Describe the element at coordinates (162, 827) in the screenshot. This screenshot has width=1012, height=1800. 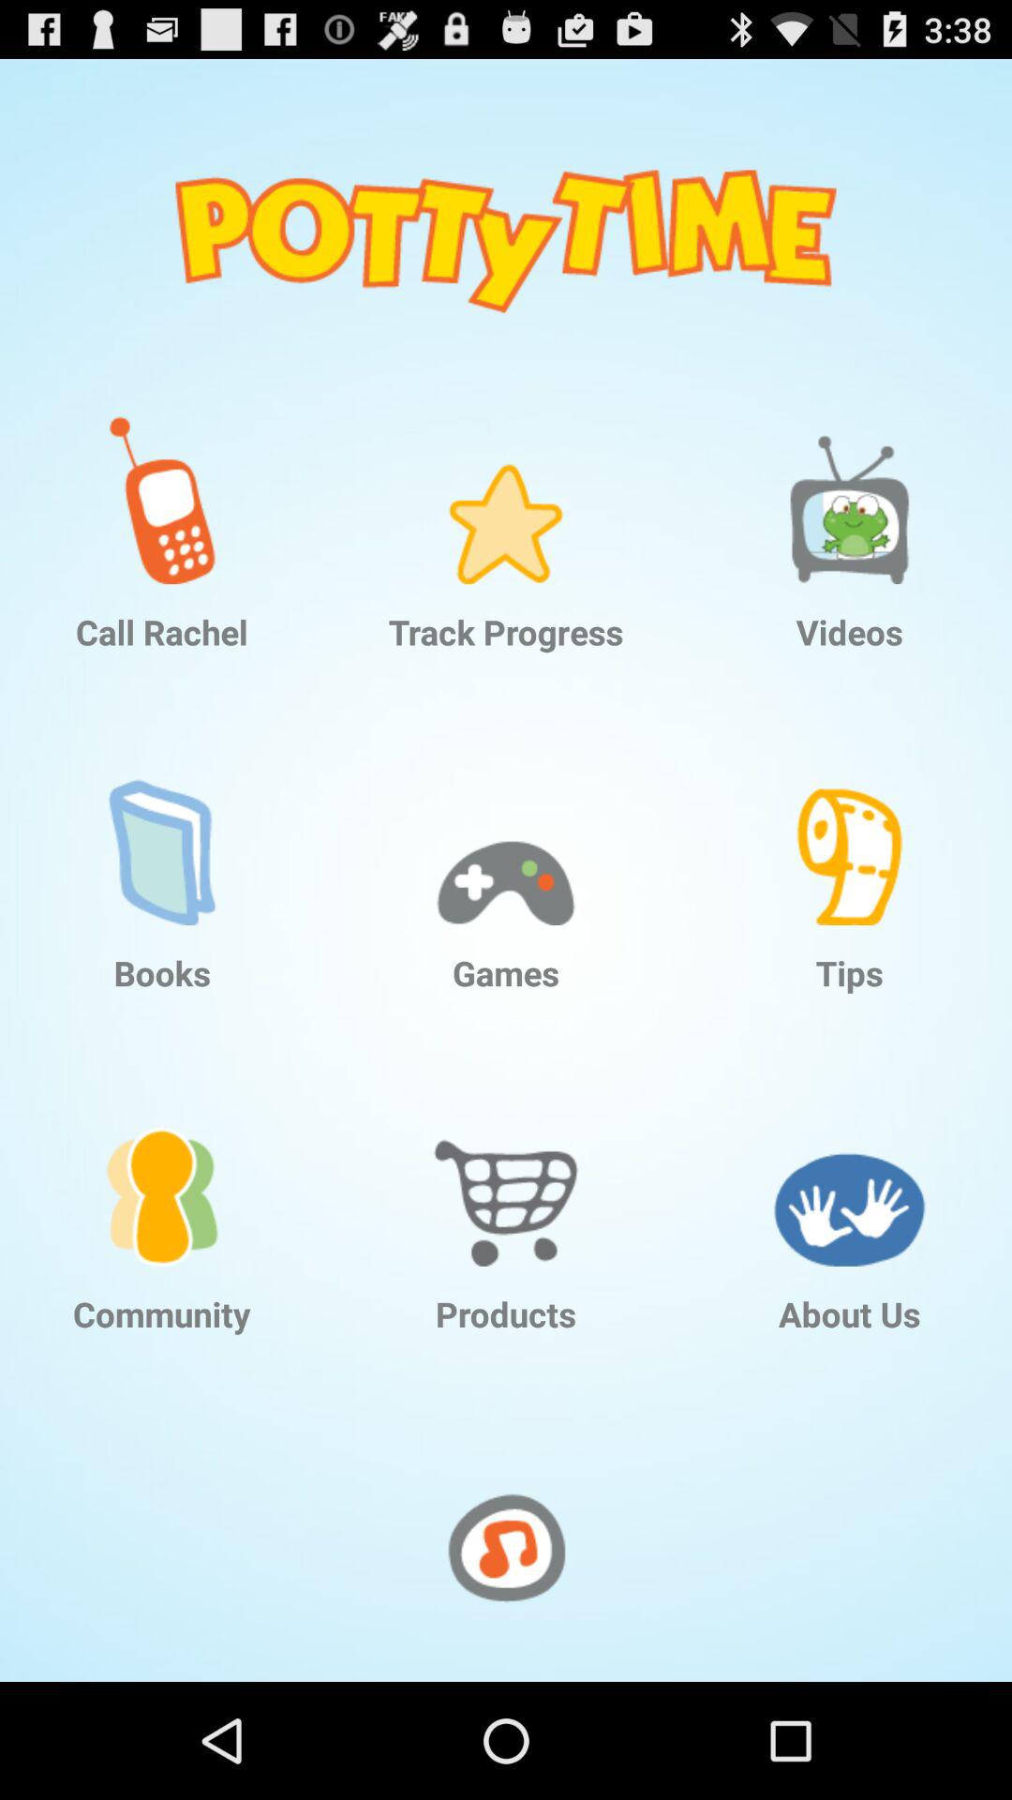
I see `select the item below call rachel icon` at that location.